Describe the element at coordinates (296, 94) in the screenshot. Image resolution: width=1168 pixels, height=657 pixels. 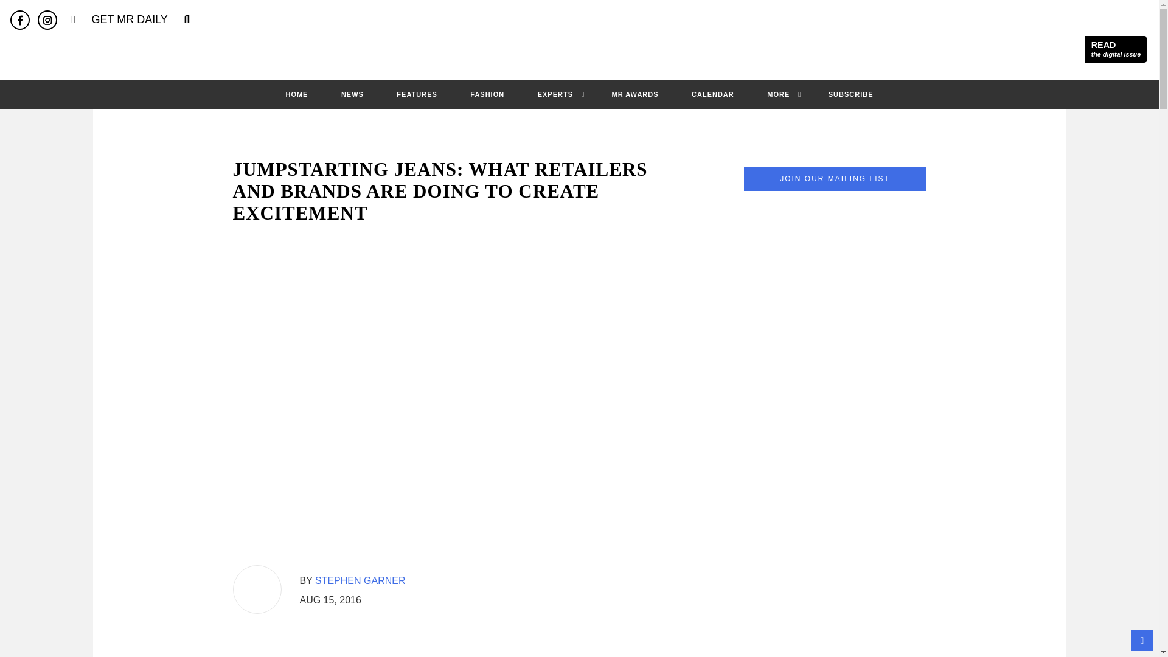
I see `HOME` at that location.